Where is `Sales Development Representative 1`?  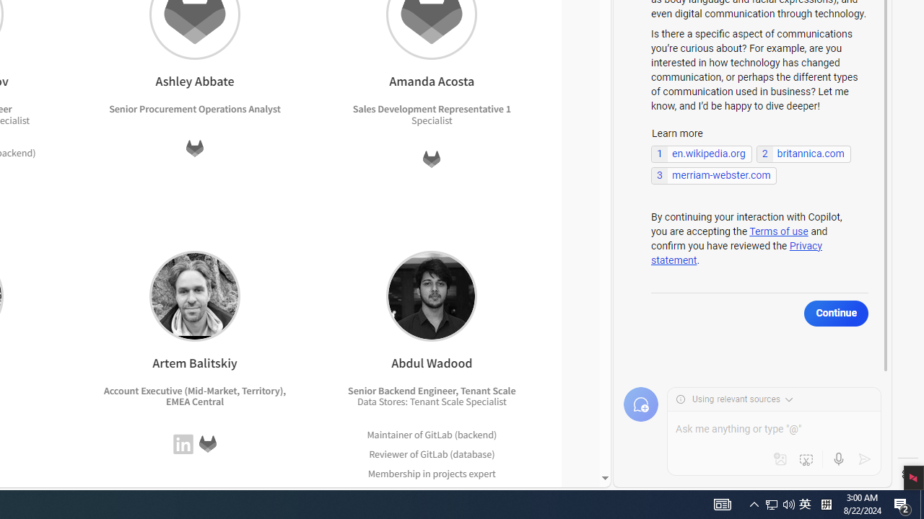
Sales Development Representative 1 is located at coordinates (431, 109).